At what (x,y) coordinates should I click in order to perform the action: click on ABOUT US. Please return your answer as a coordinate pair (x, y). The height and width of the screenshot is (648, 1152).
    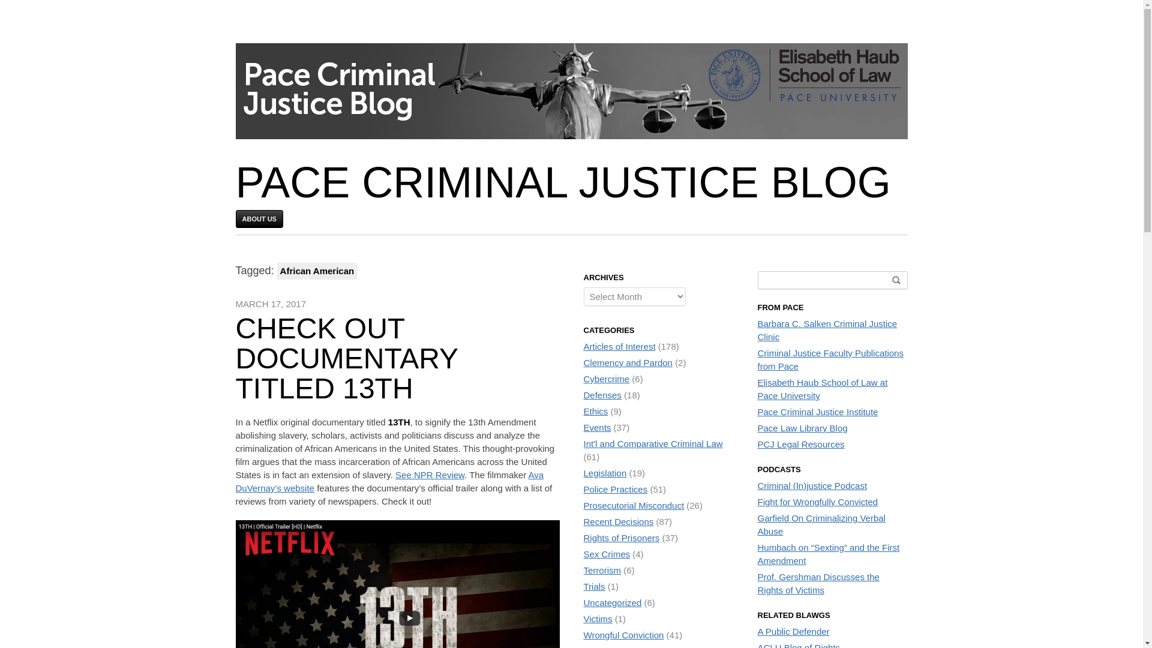
    Looking at the image, I should click on (258, 218).